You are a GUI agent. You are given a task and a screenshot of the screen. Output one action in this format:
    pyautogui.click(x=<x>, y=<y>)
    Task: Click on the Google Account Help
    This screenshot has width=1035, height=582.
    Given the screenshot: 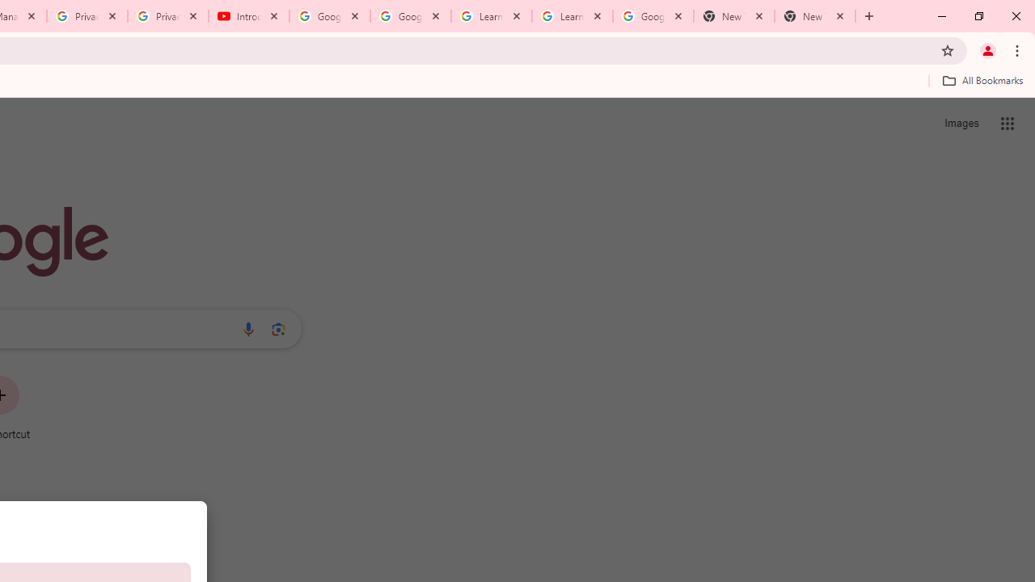 What is the action you would take?
    pyautogui.click(x=411, y=16)
    